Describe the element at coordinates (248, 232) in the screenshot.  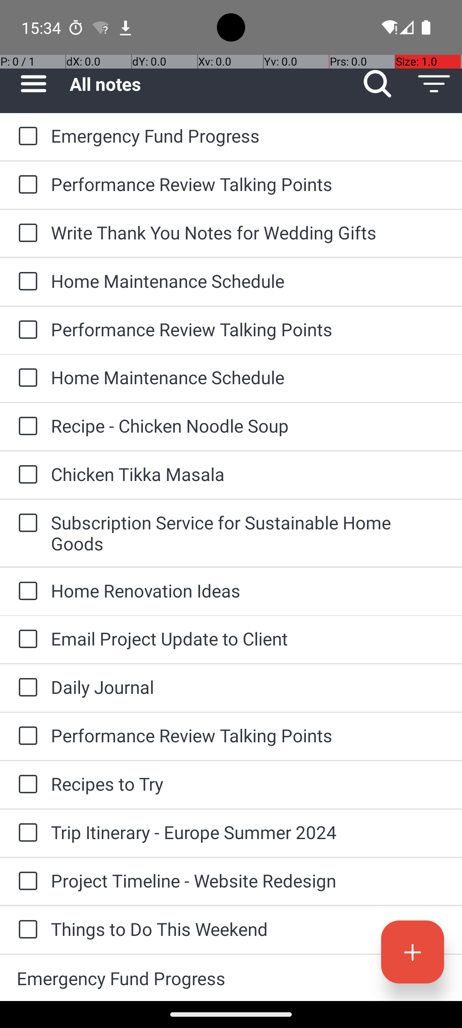
I see `Write Thank You Notes for Wedding Gifts` at that location.